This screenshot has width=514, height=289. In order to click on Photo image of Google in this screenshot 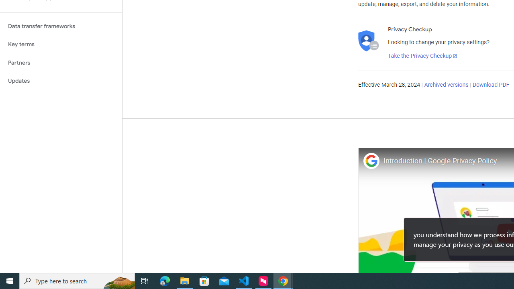, I will do `click(371, 161)`.